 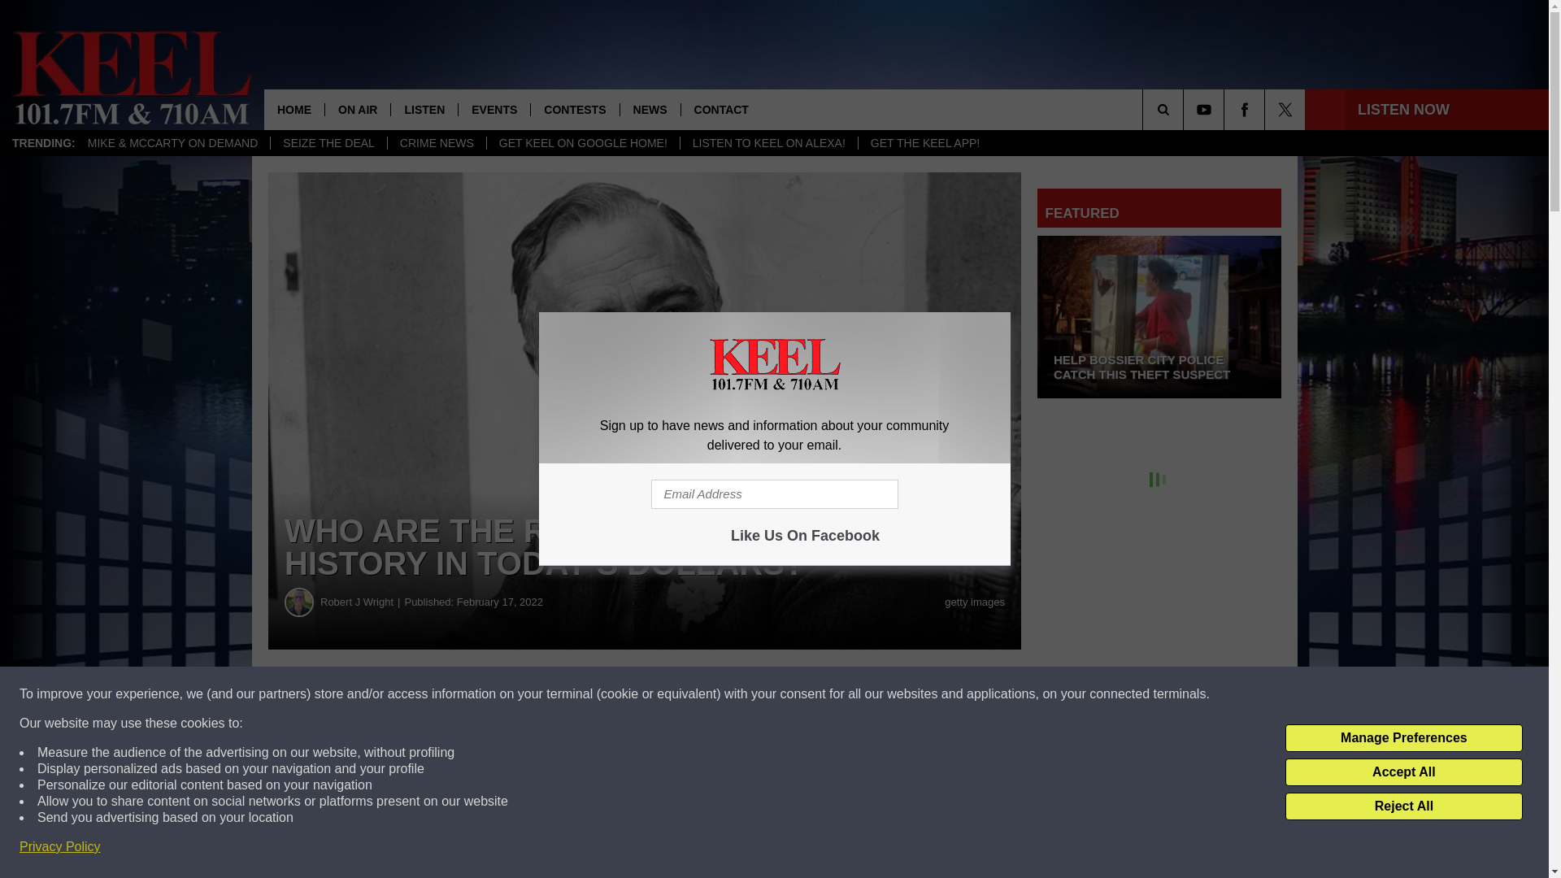 What do you see at coordinates (1403, 806) in the screenshot?
I see `Reject All` at bounding box center [1403, 806].